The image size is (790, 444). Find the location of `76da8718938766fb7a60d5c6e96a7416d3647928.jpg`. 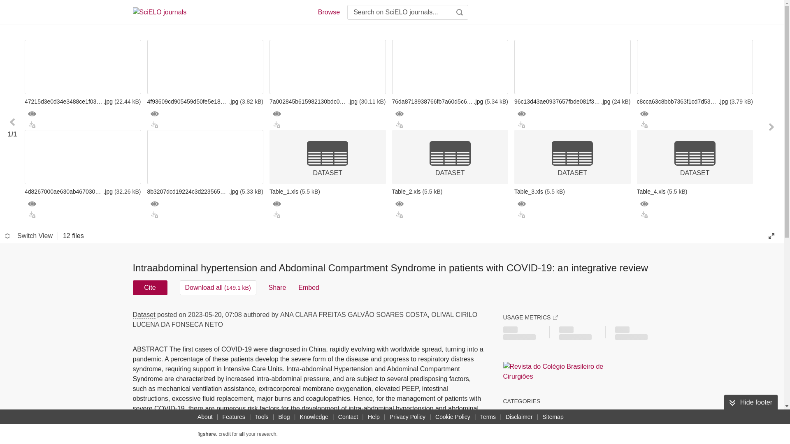

76da8718938766fb7a60d5c6e96a7416d3647928.jpg is located at coordinates (450, 102).